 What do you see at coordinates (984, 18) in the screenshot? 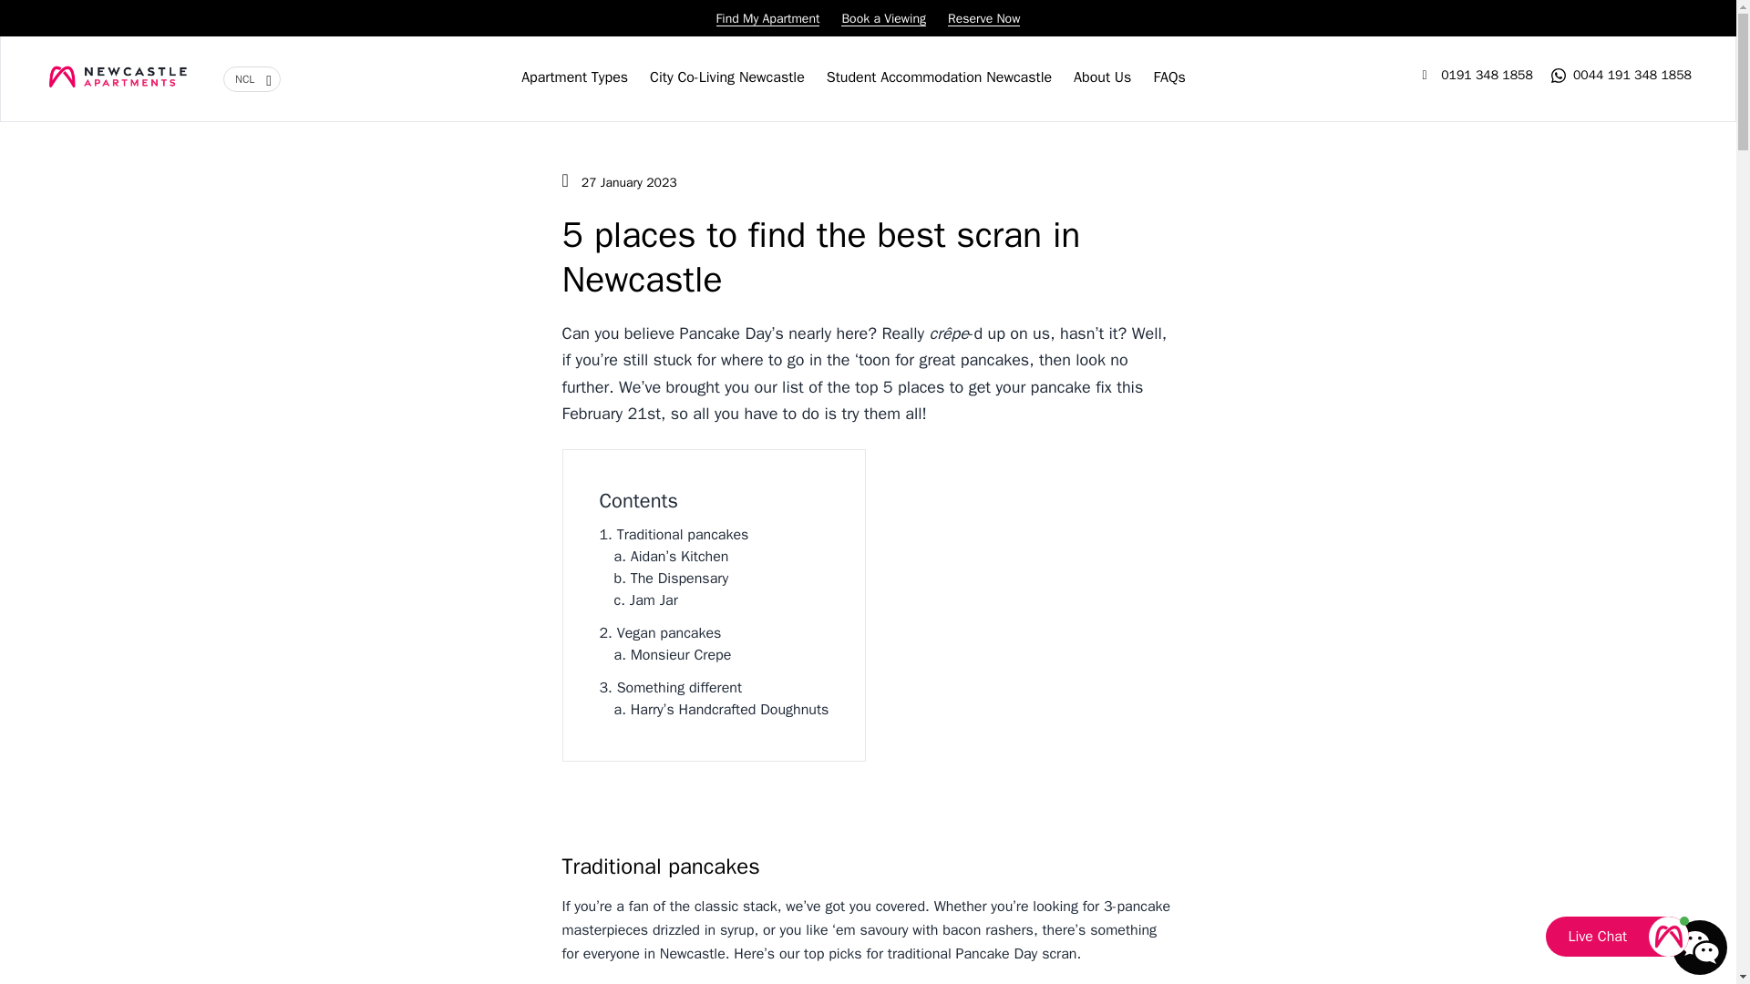
I see `Reserve Now` at bounding box center [984, 18].